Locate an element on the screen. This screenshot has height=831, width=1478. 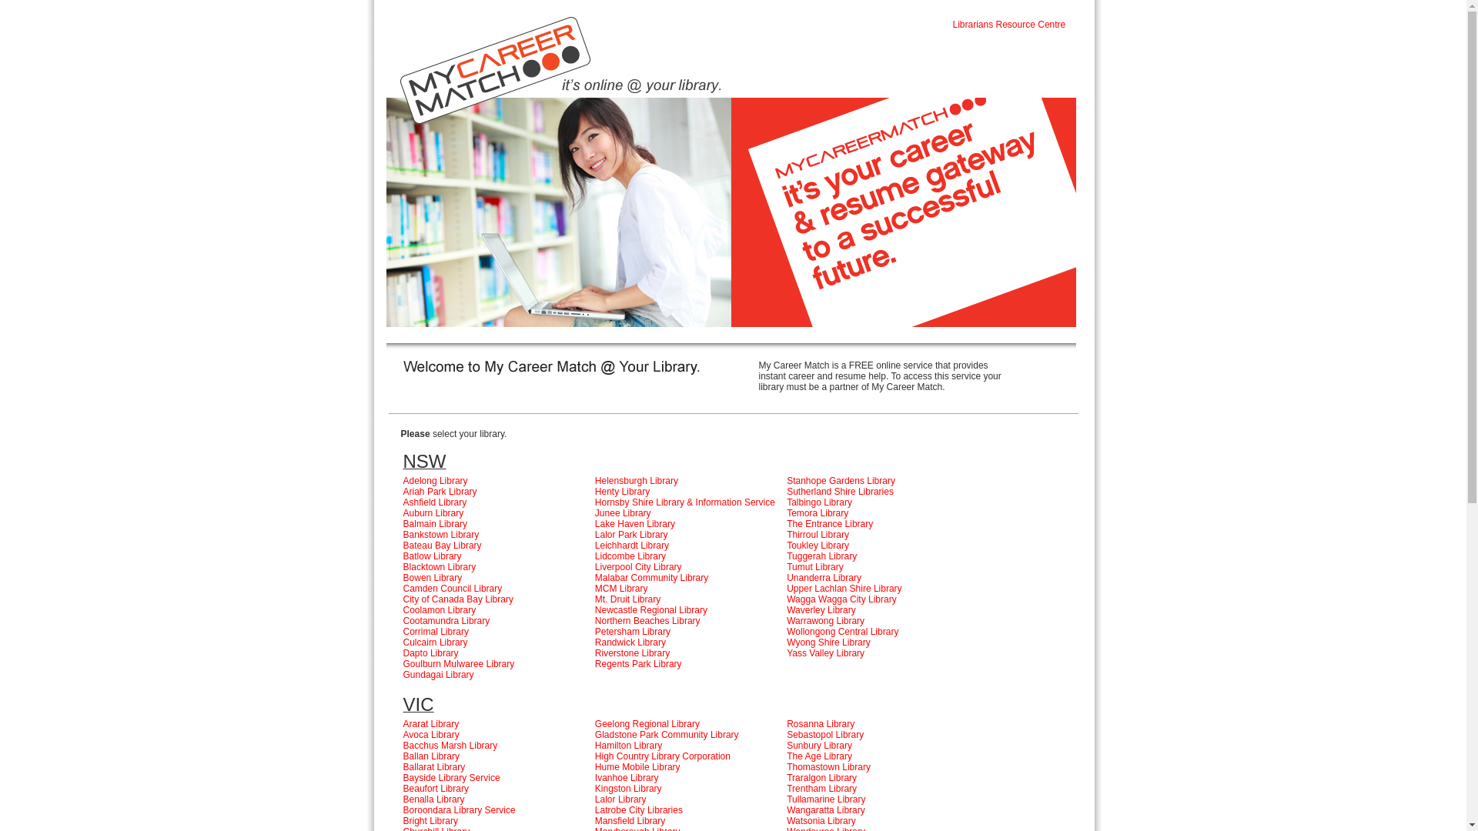
Ararat Library is located at coordinates (431, 724).